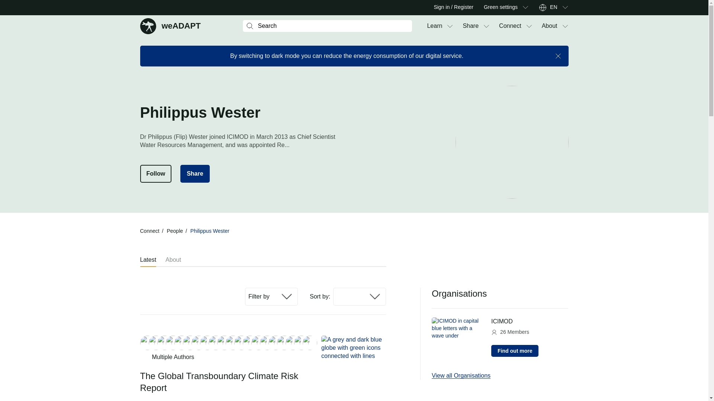  Describe the element at coordinates (170, 25) in the screenshot. I see `About` at that location.